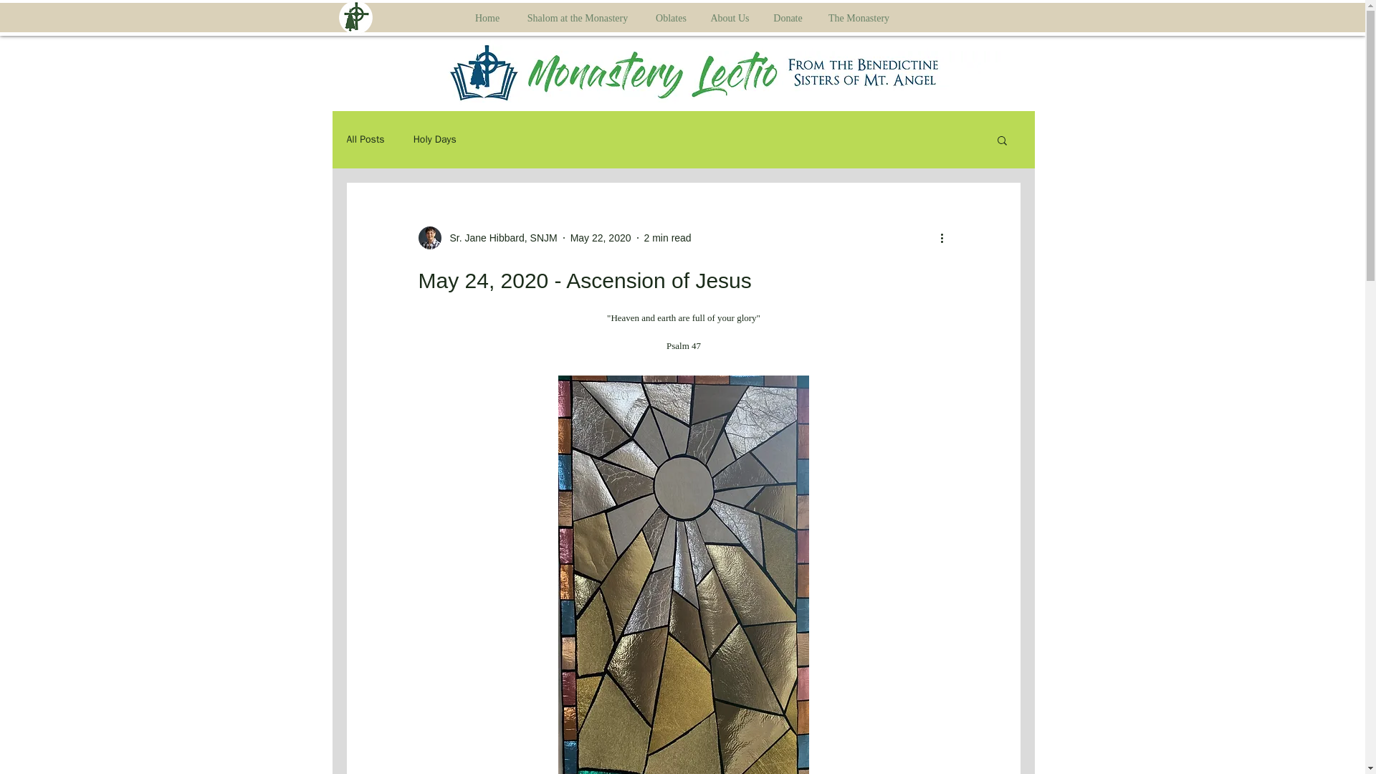 This screenshot has height=774, width=1376. I want to click on Shalom at the Monastery, so click(578, 17).